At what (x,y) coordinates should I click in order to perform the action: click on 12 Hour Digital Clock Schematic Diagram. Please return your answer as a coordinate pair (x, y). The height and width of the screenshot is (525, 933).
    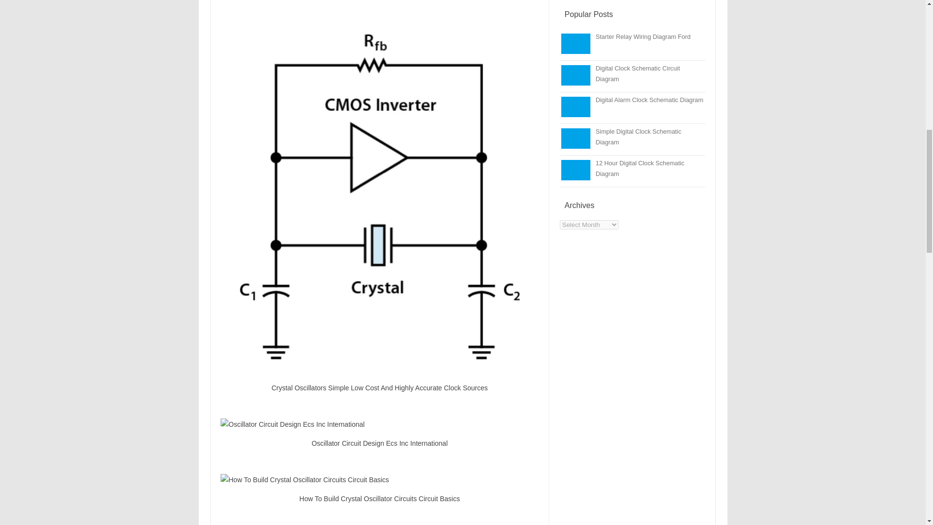
    Looking at the image, I should click on (640, 168).